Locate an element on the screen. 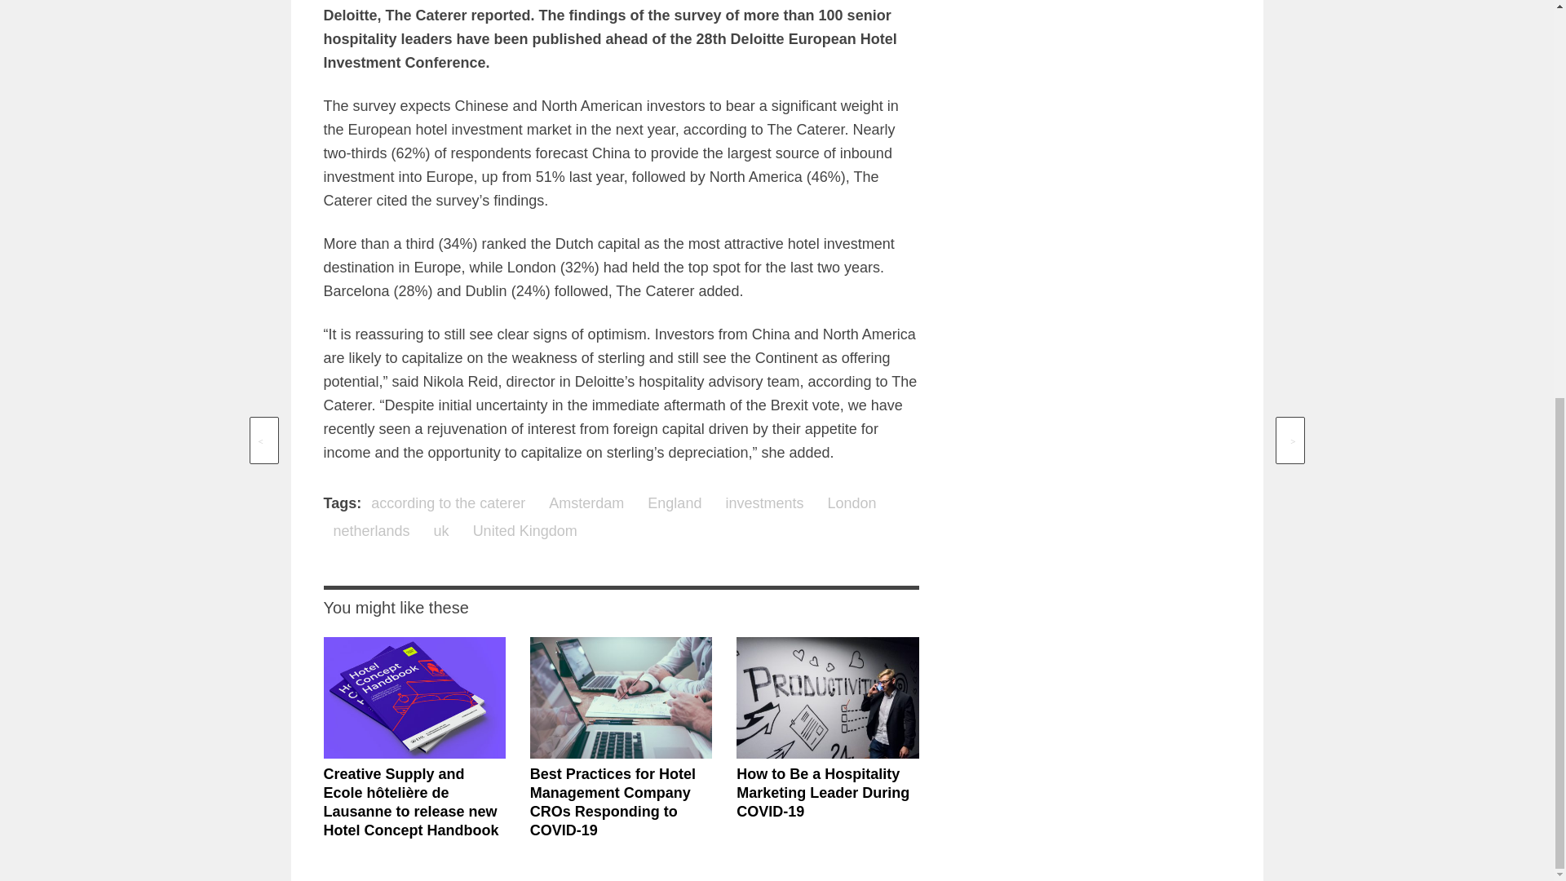  United Kingdom is located at coordinates (525, 532).